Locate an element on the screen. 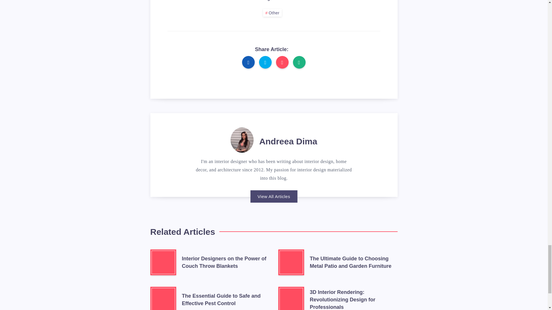 The image size is (552, 310). Author: Andreea Dima is located at coordinates (242, 139).